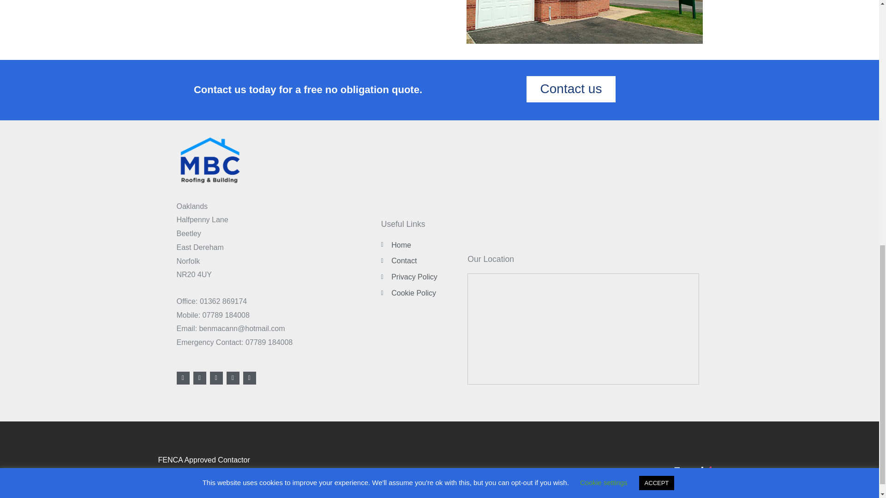 This screenshot has height=498, width=886. Describe the element at coordinates (422, 293) in the screenshot. I see `Cookie Policy` at that location.